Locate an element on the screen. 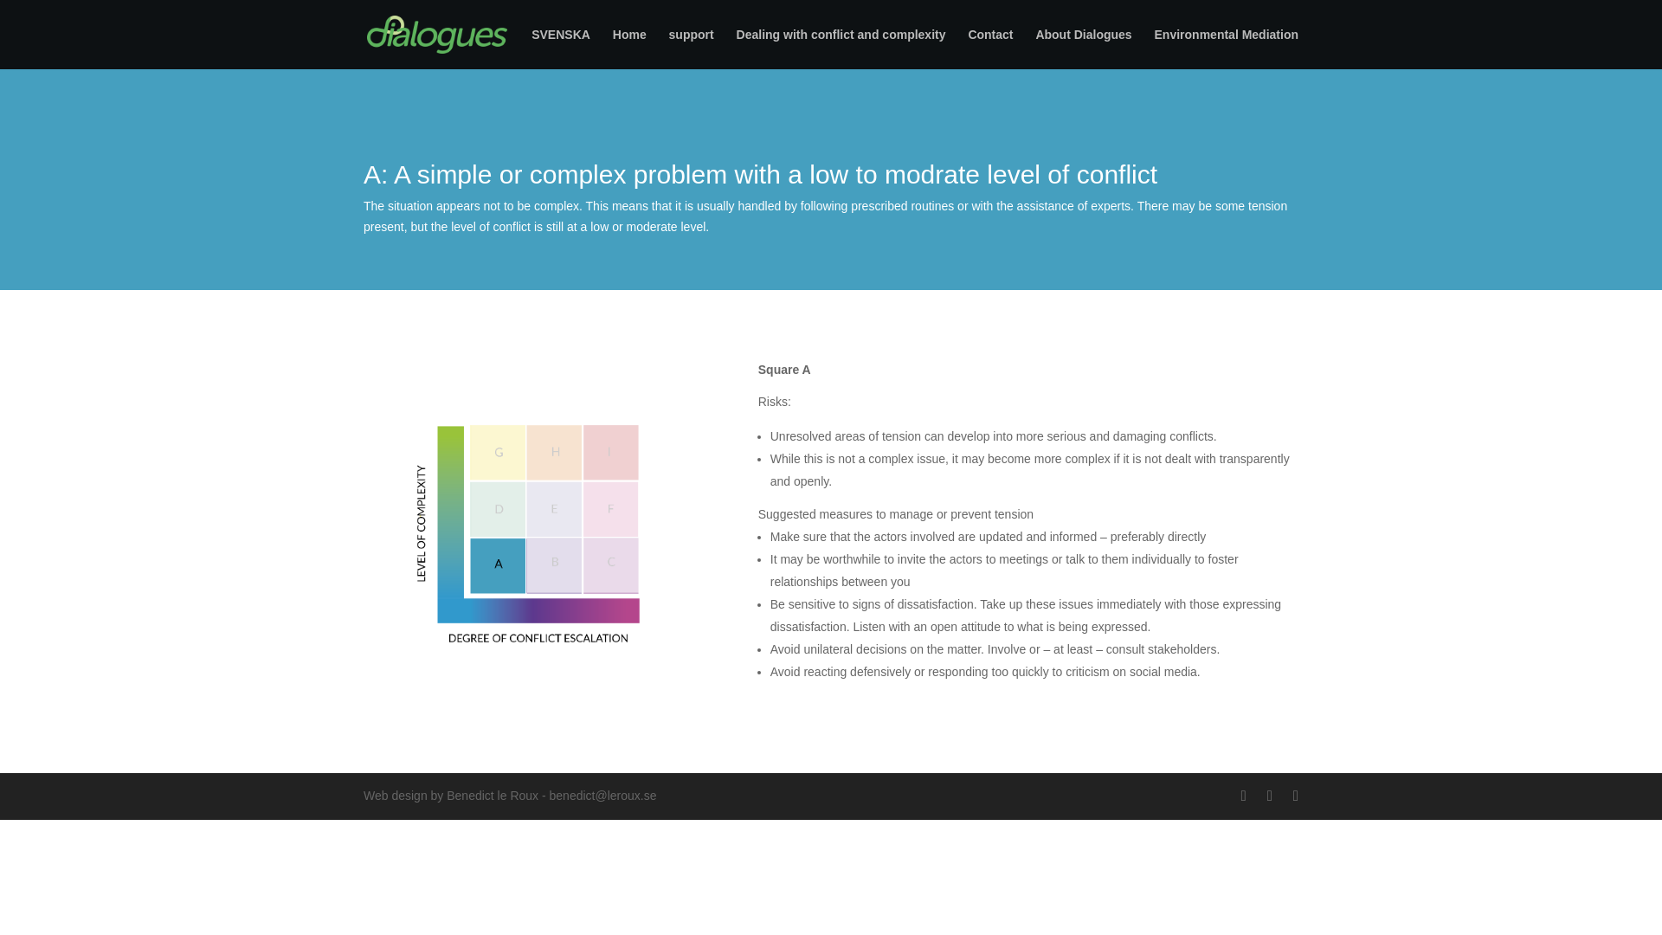 The height and width of the screenshot is (935, 1662). Home is located at coordinates (629, 48).